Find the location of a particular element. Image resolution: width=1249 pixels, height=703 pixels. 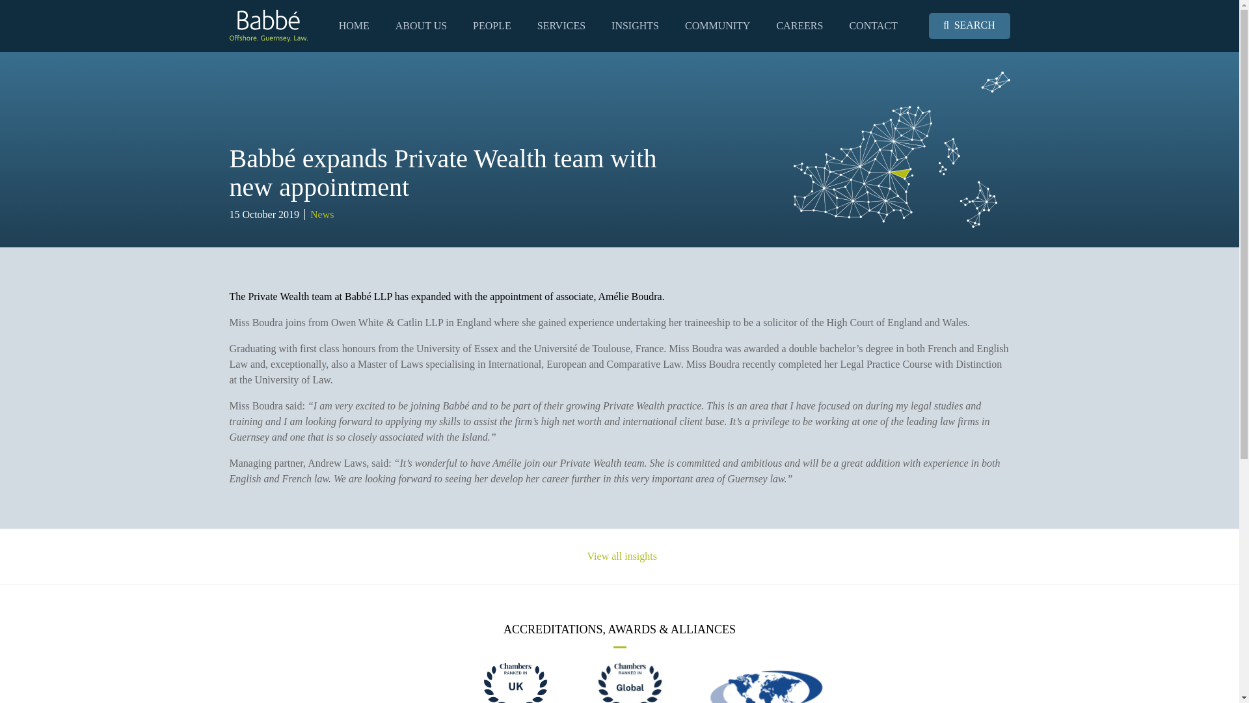

ABOUT US is located at coordinates (422, 25).